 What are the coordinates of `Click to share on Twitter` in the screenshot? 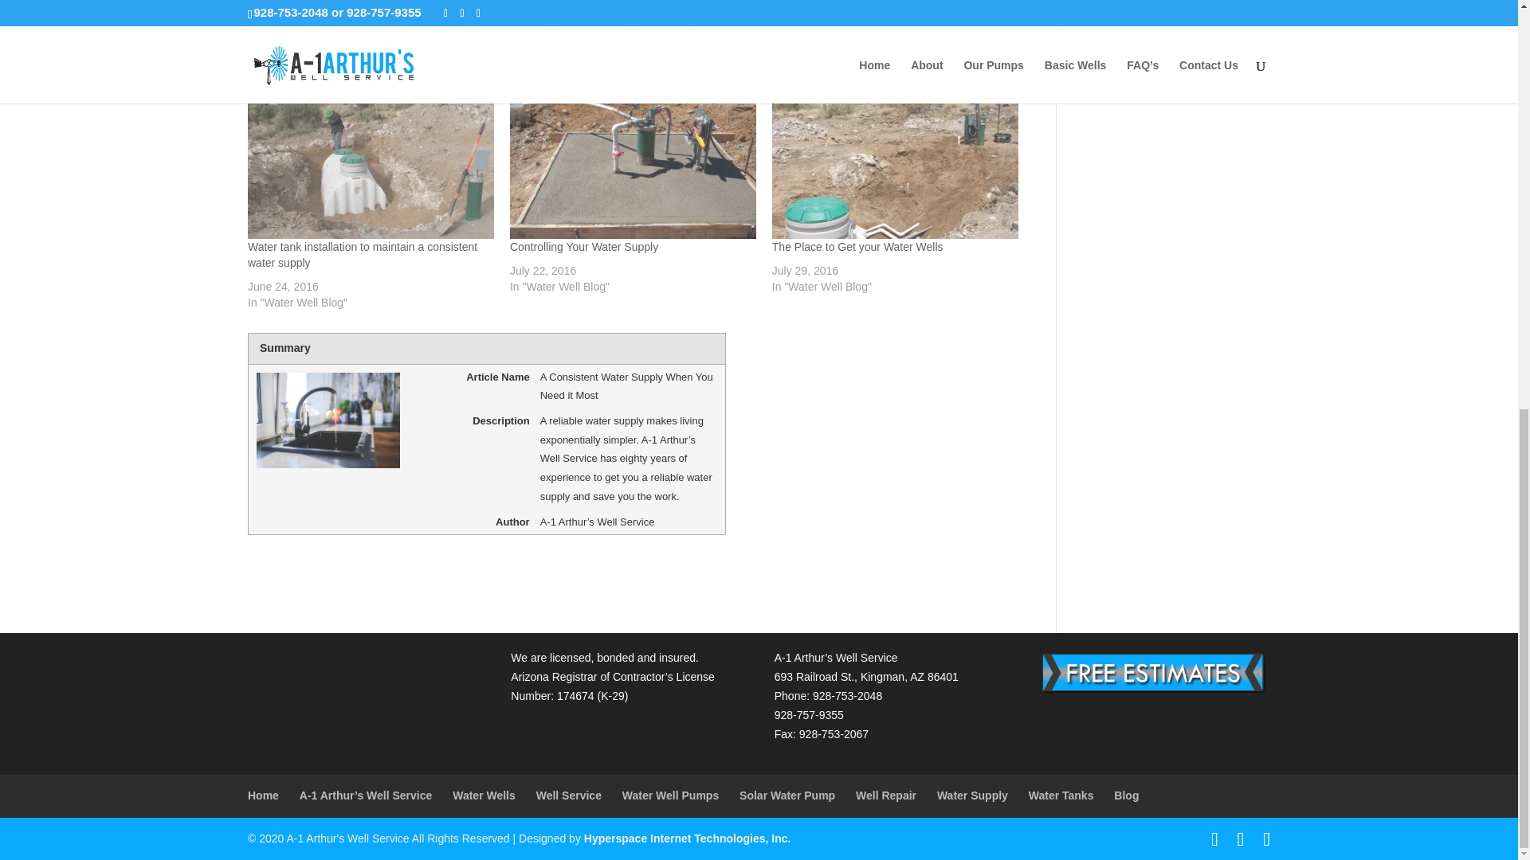 It's located at (435, 16).